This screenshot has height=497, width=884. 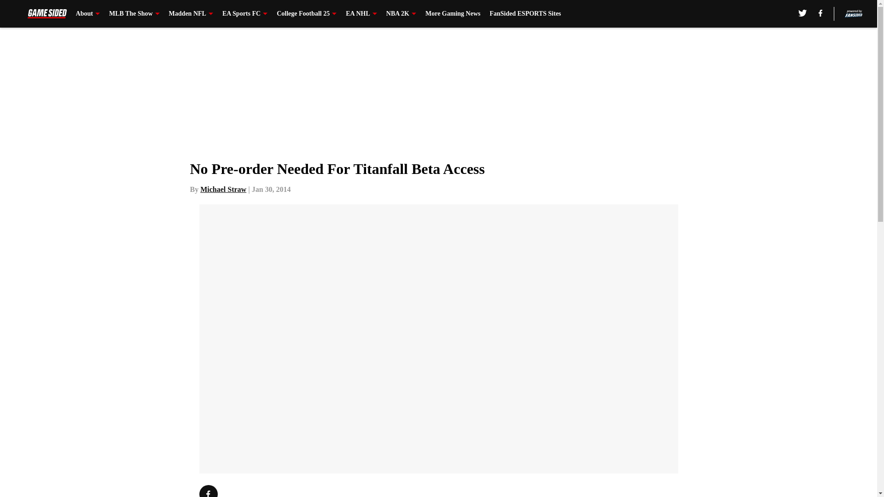 I want to click on Michael Straw, so click(x=223, y=189).